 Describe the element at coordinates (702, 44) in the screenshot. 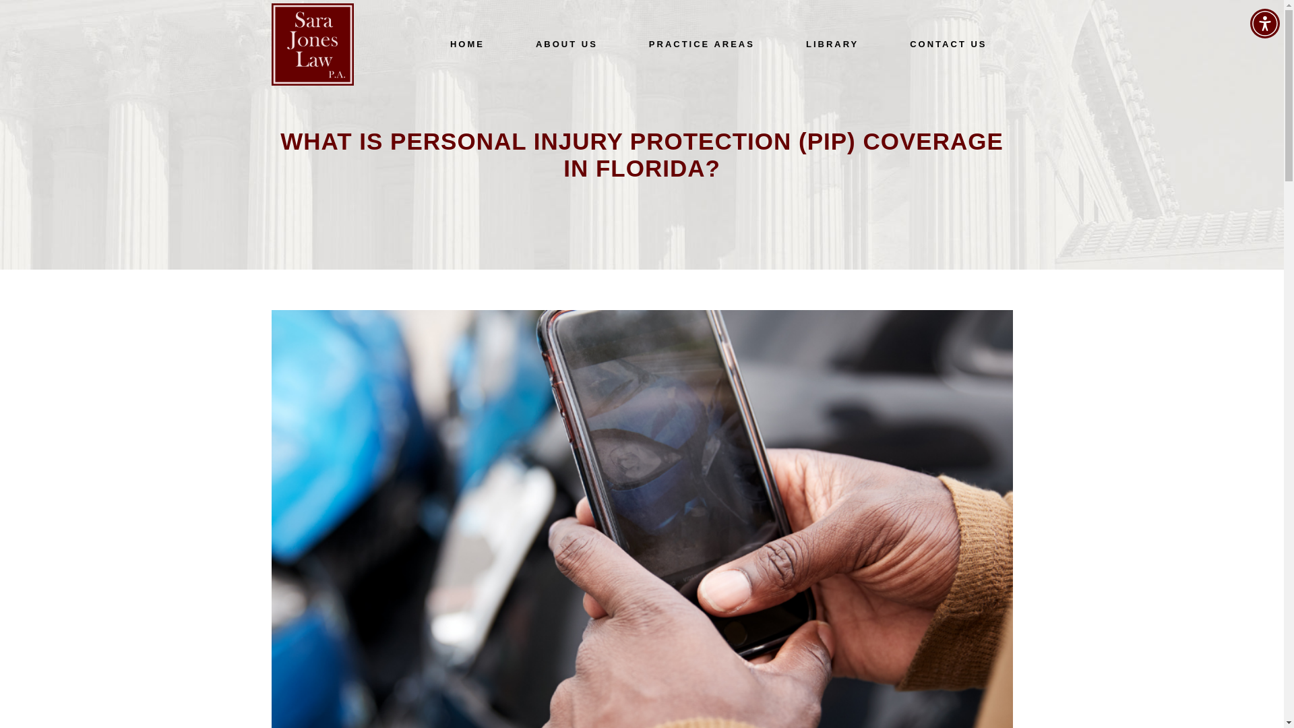

I see `PRACTICE AREAS` at that location.